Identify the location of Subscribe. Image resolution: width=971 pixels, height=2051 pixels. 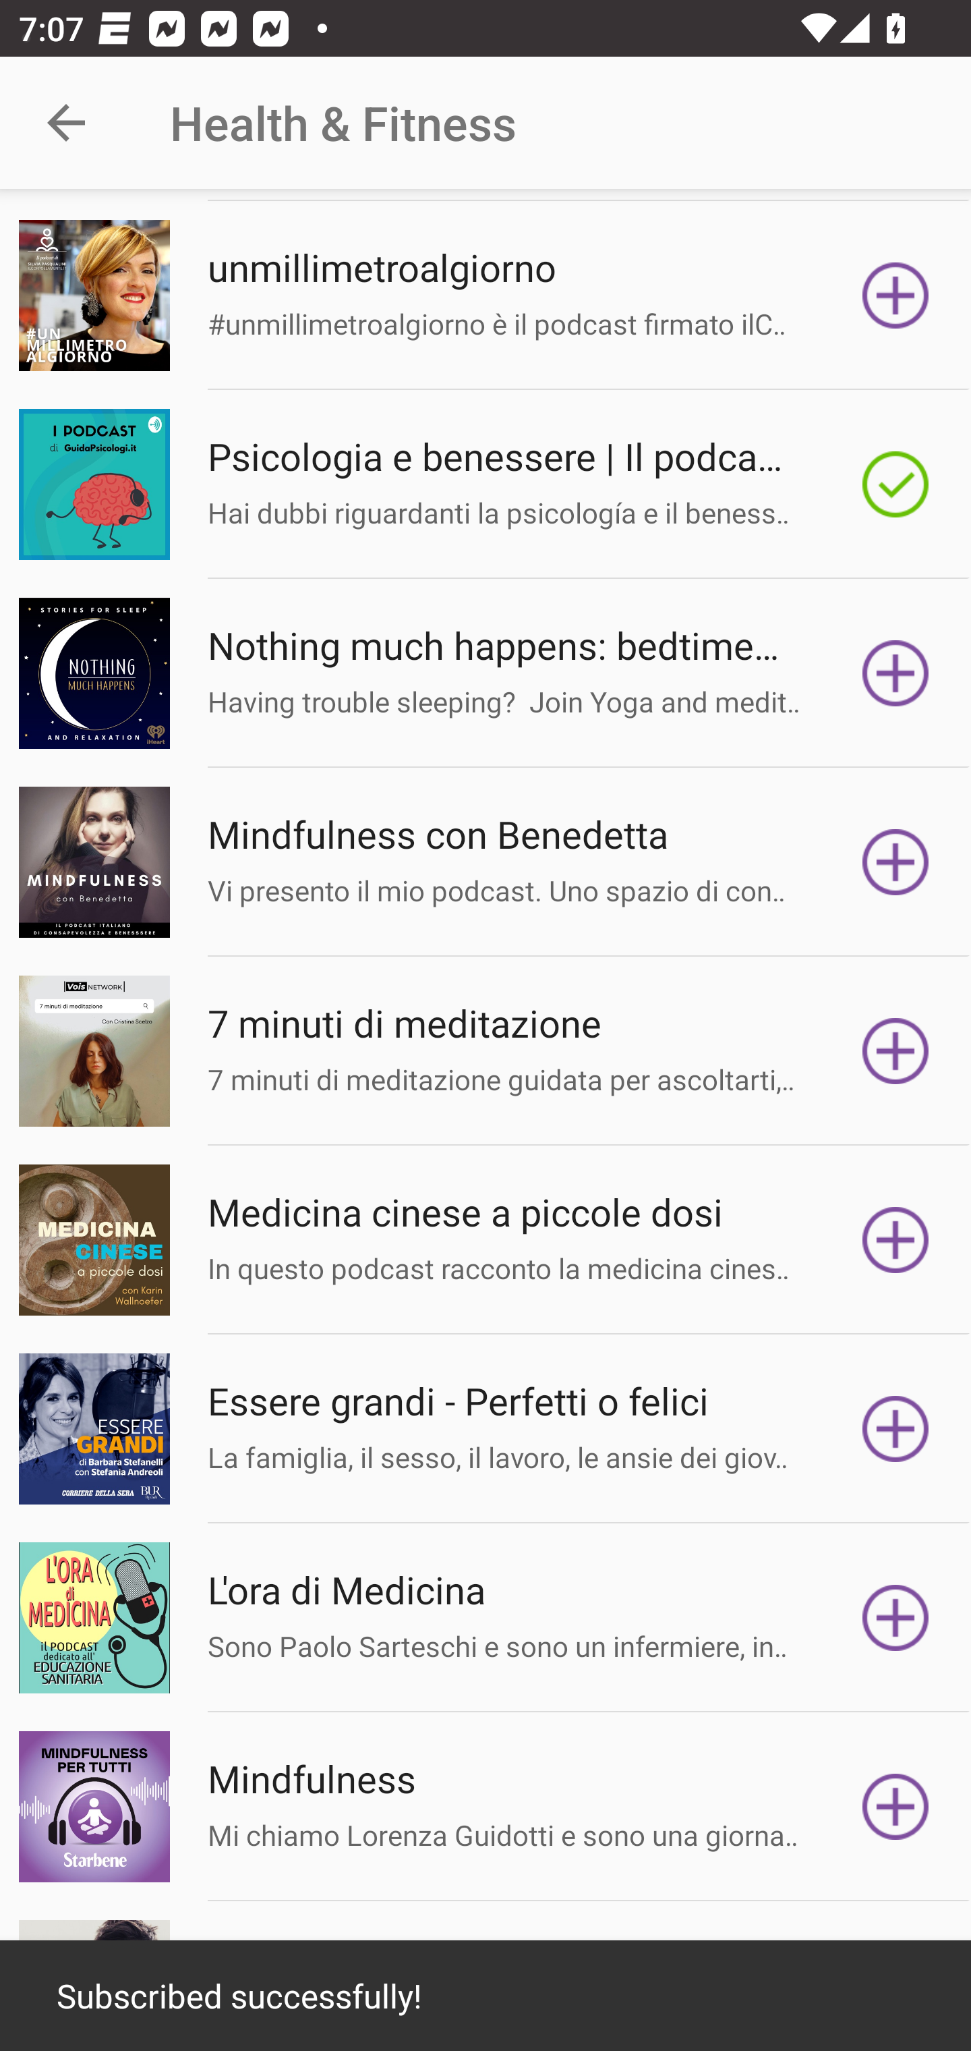
(895, 1618).